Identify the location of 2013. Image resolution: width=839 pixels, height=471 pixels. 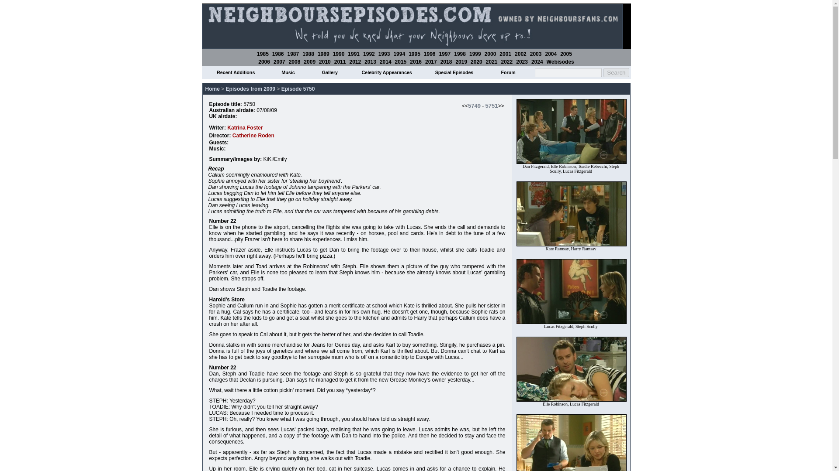
(370, 62).